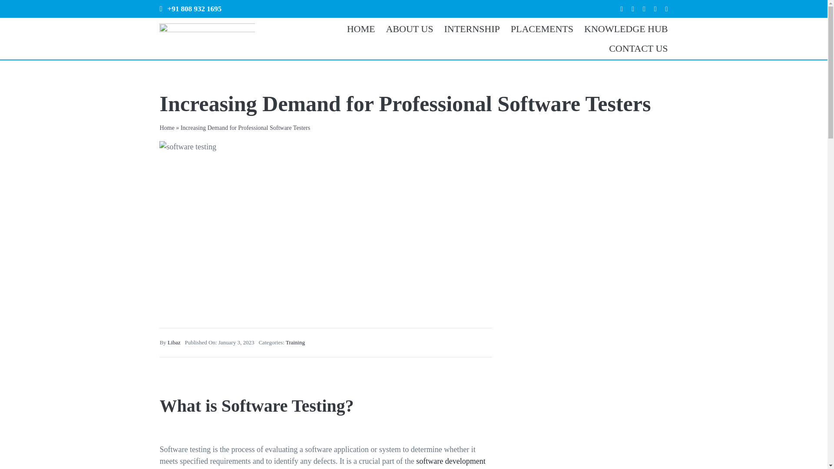 This screenshot has width=834, height=469. I want to click on HOME, so click(355, 29).